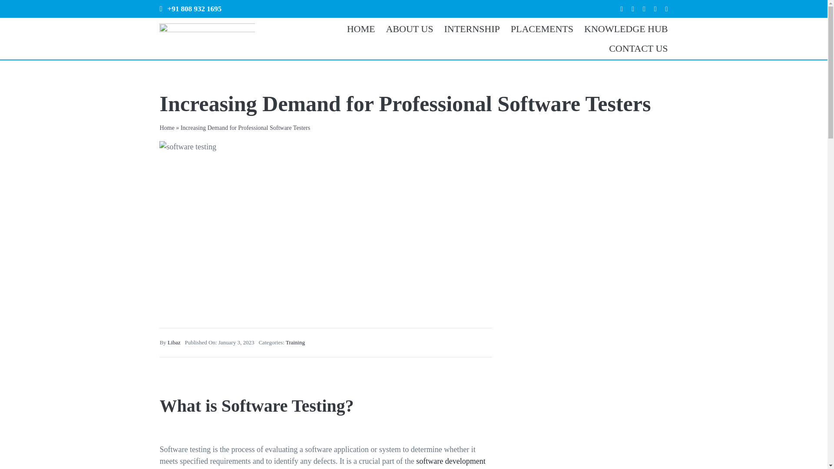 This screenshot has width=834, height=469. I want to click on HOME, so click(355, 29).